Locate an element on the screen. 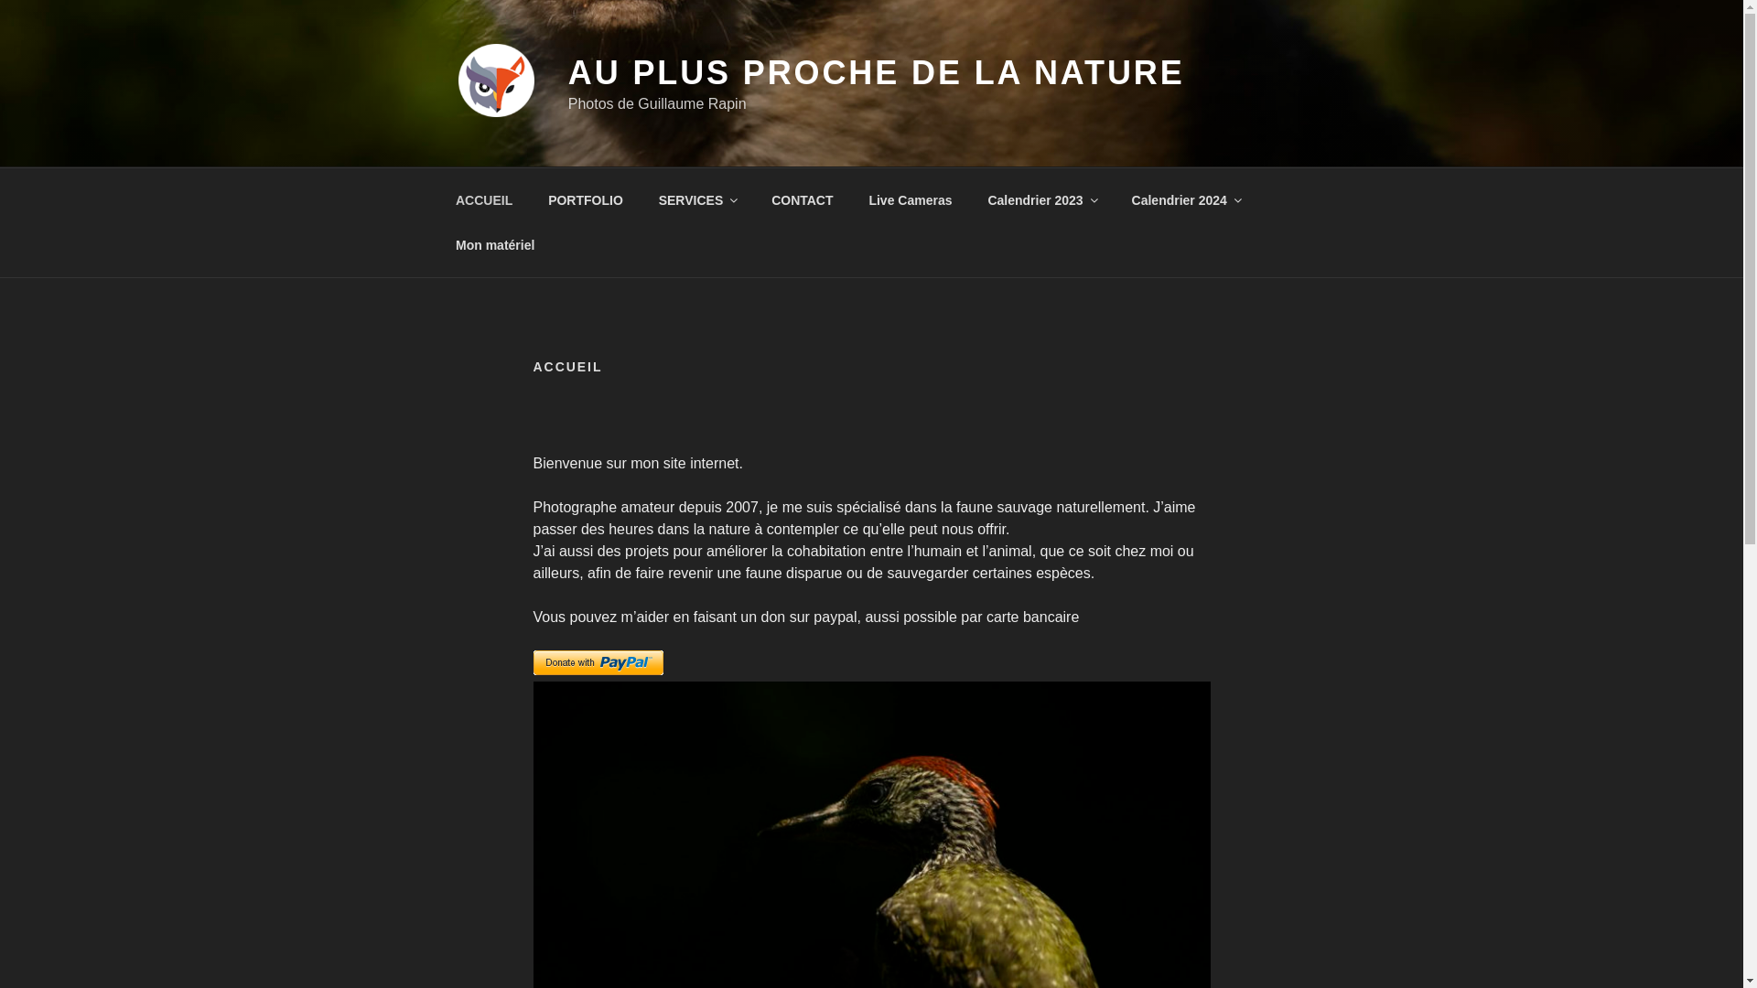 The image size is (1757, 988). AU PLUS PROCHE DE LA NATURE is located at coordinates (877, 73).